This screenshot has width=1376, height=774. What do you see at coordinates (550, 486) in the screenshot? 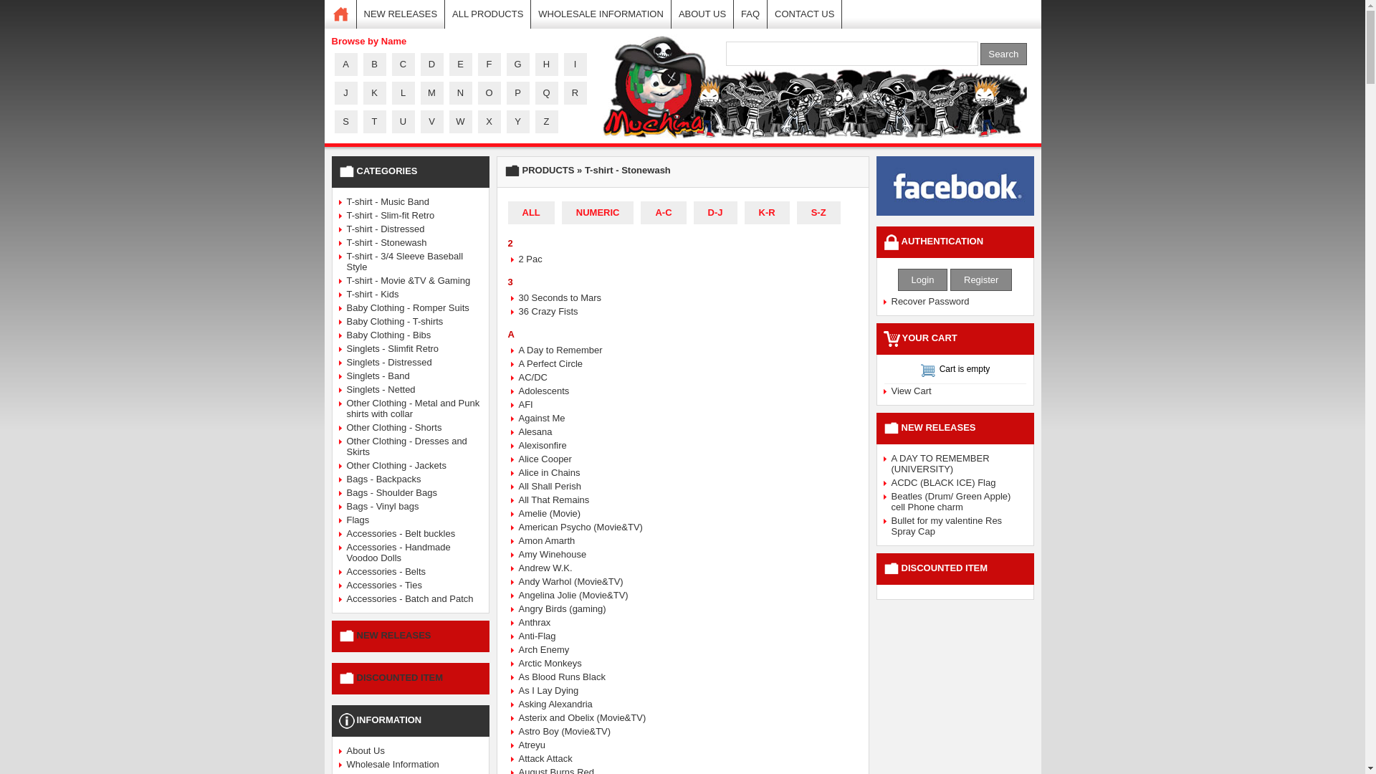
I see `All Shall Perish` at bounding box center [550, 486].